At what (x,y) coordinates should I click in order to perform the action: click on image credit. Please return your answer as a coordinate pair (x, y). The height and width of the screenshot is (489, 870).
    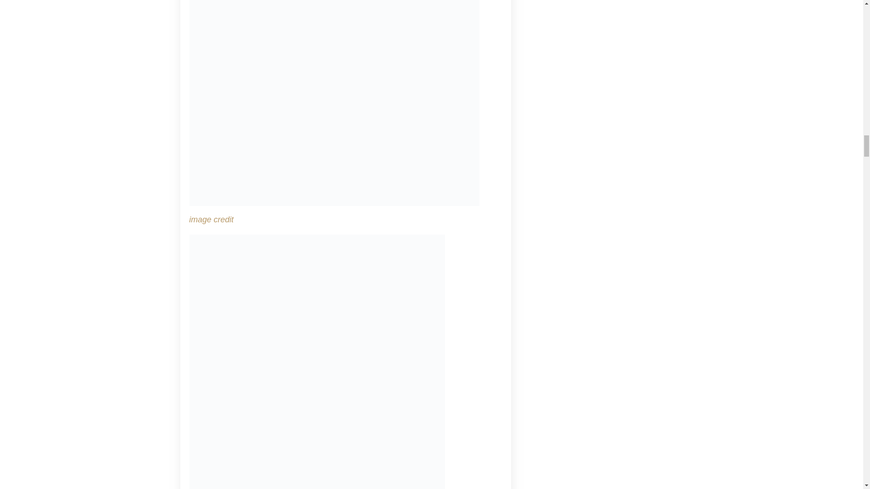
    Looking at the image, I should click on (212, 219).